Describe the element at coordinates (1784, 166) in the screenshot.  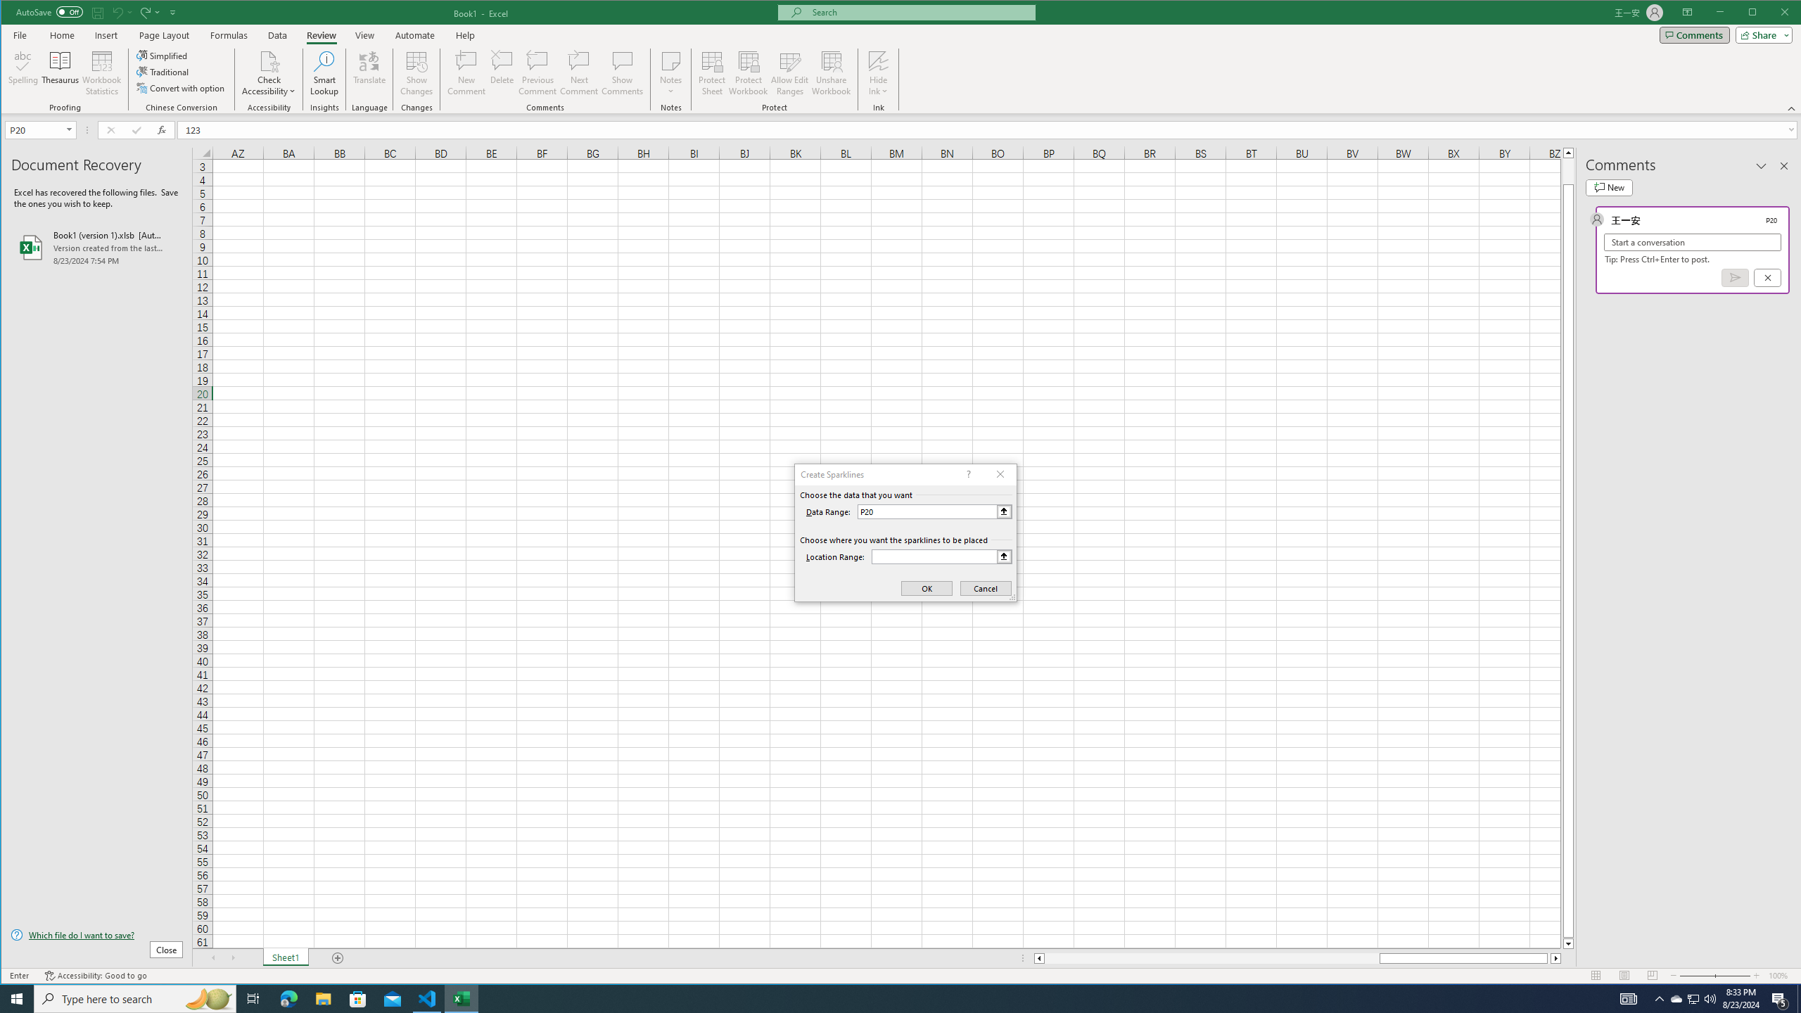
I see `Close pane` at that location.